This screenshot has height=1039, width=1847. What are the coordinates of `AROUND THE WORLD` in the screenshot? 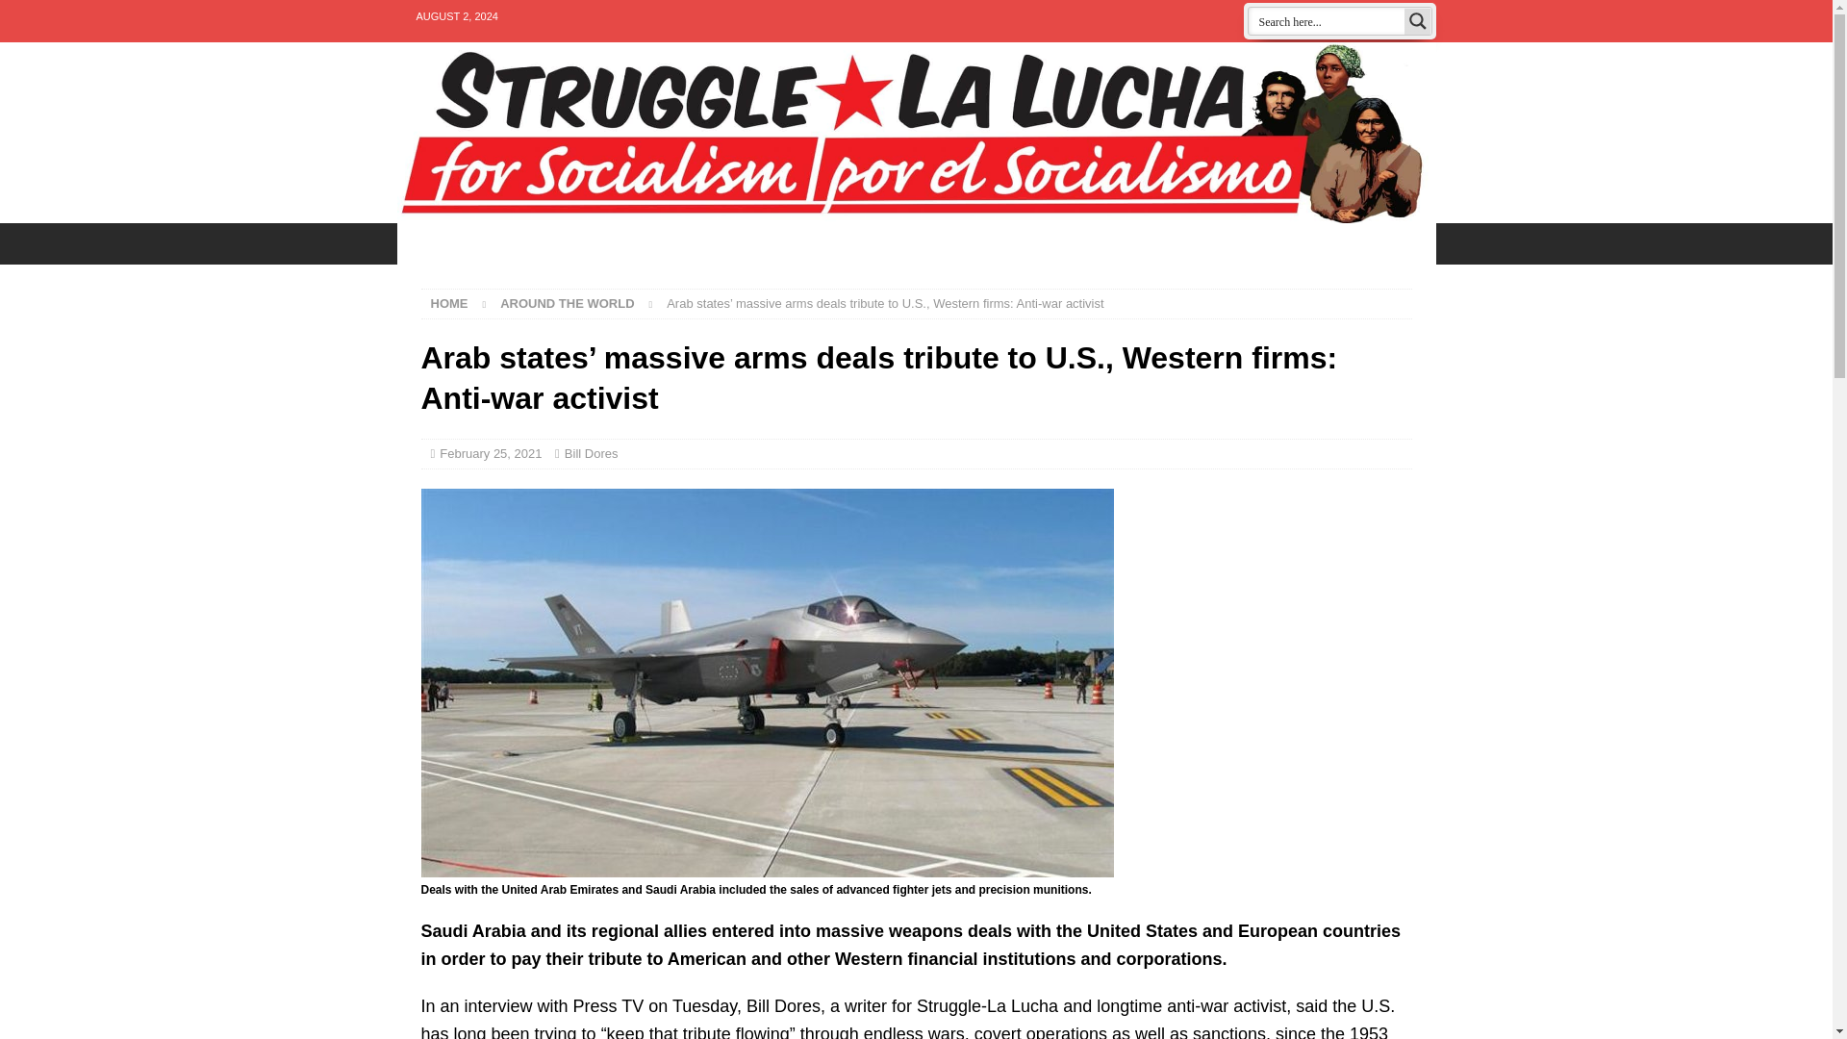 It's located at (567, 302).